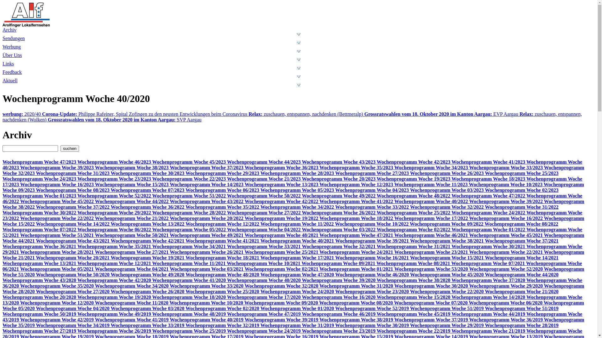  Describe the element at coordinates (372, 258) in the screenshot. I see `Wochenprogramm Woche 16/2021` at that location.